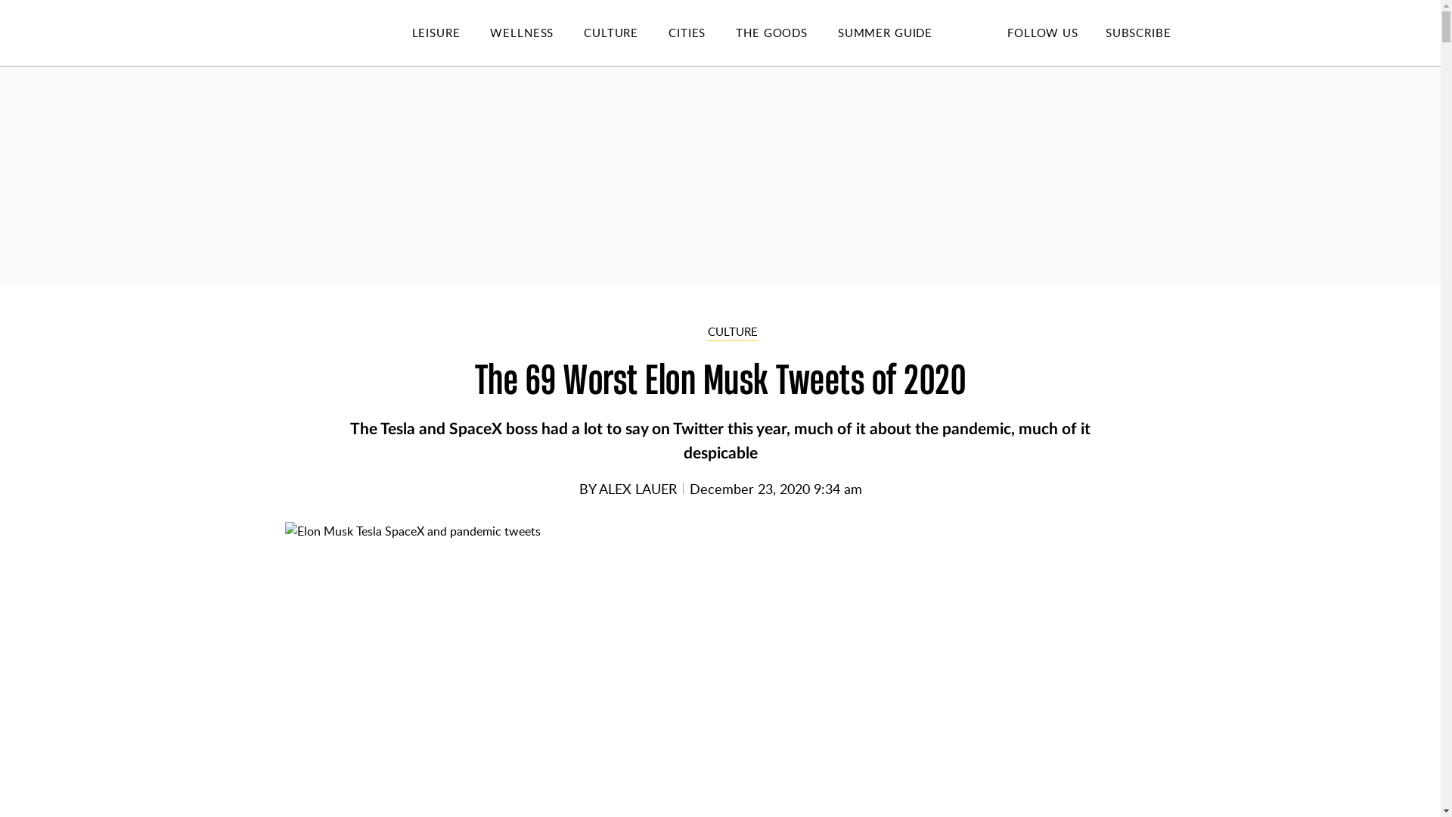  I want to click on SUBSCRIBE, so click(1137, 32).